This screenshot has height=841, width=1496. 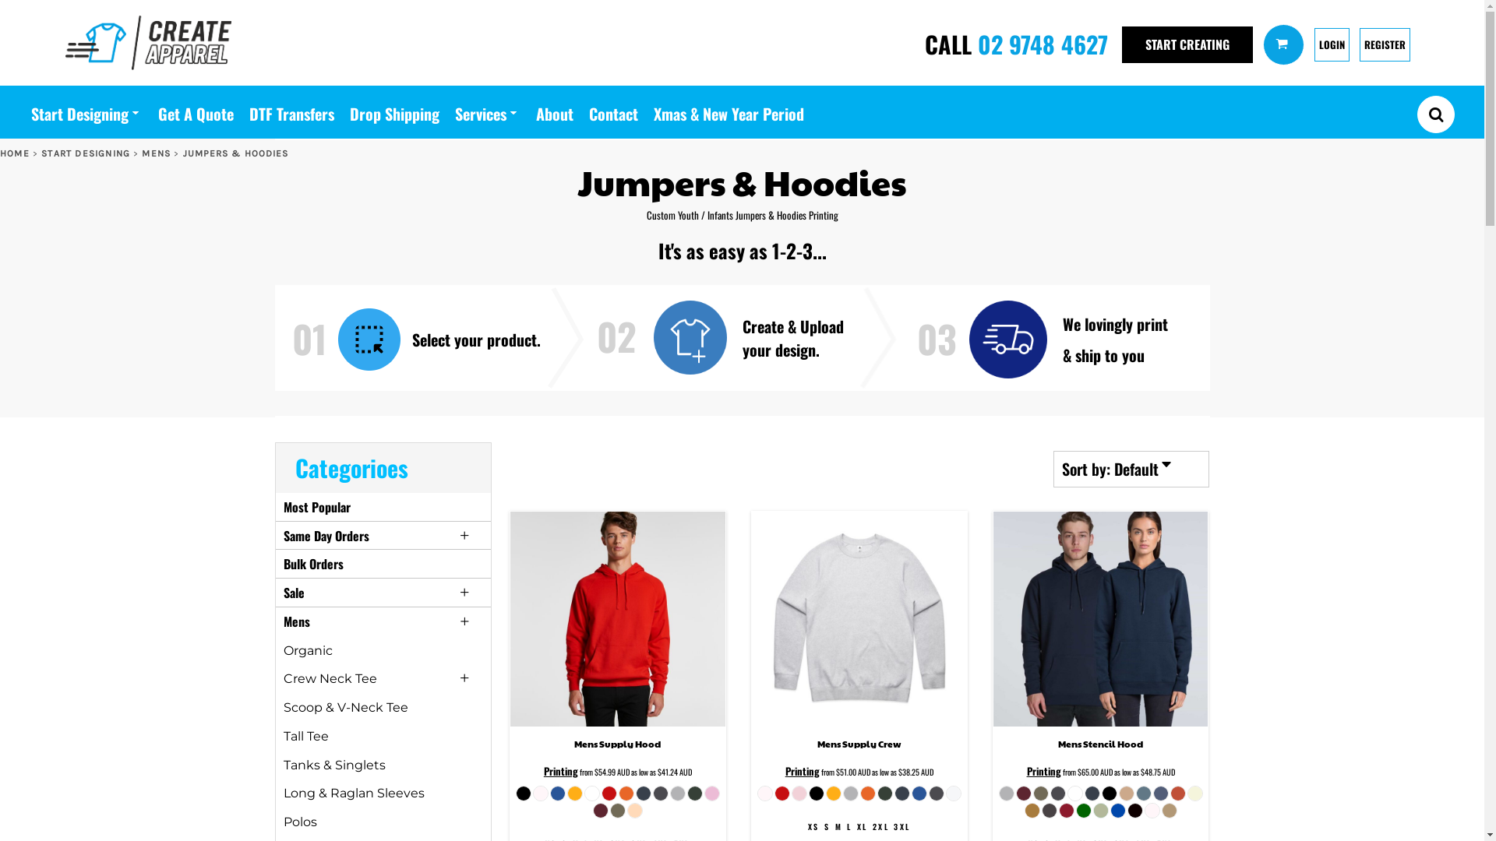 What do you see at coordinates (614, 112) in the screenshot?
I see `Contact` at bounding box center [614, 112].